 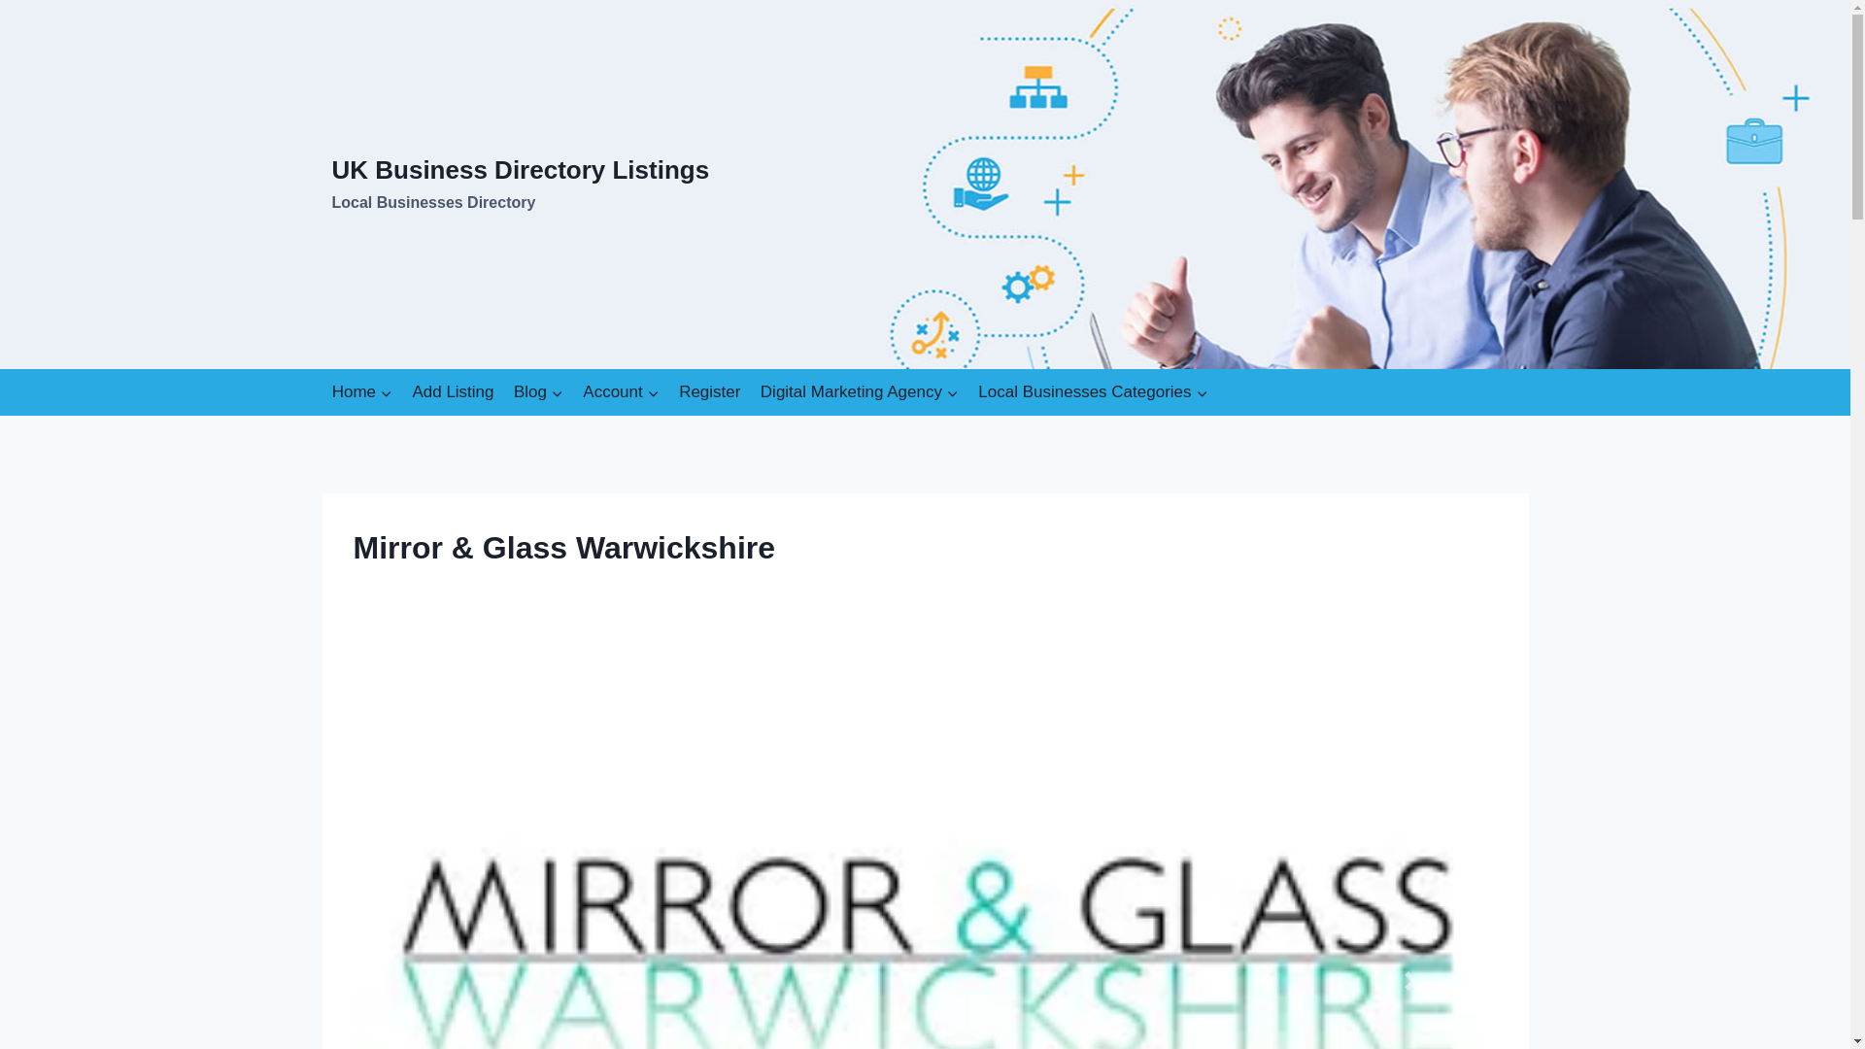 What do you see at coordinates (621, 392) in the screenshot?
I see `Account` at bounding box center [621, 392].